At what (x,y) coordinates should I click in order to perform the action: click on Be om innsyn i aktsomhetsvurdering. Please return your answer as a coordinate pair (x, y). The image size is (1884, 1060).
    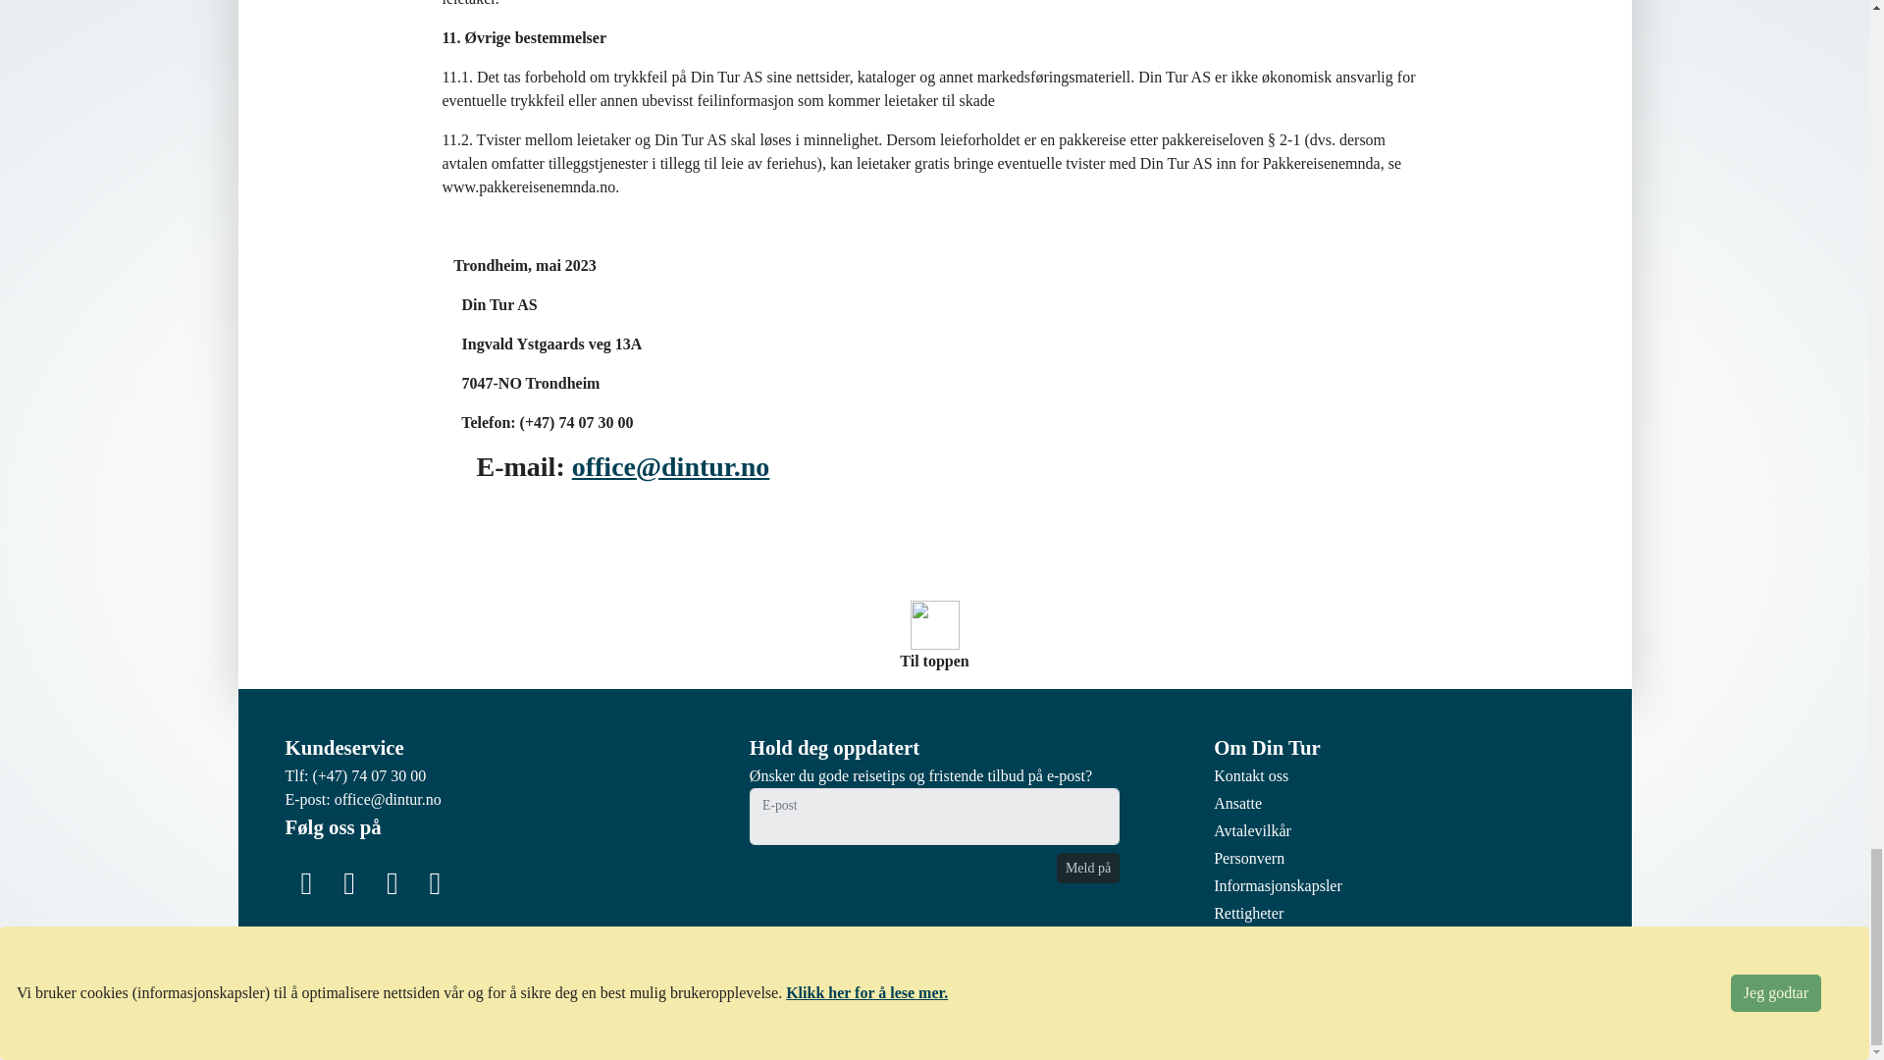
    Looking at the image, I should click on (1329, 940).